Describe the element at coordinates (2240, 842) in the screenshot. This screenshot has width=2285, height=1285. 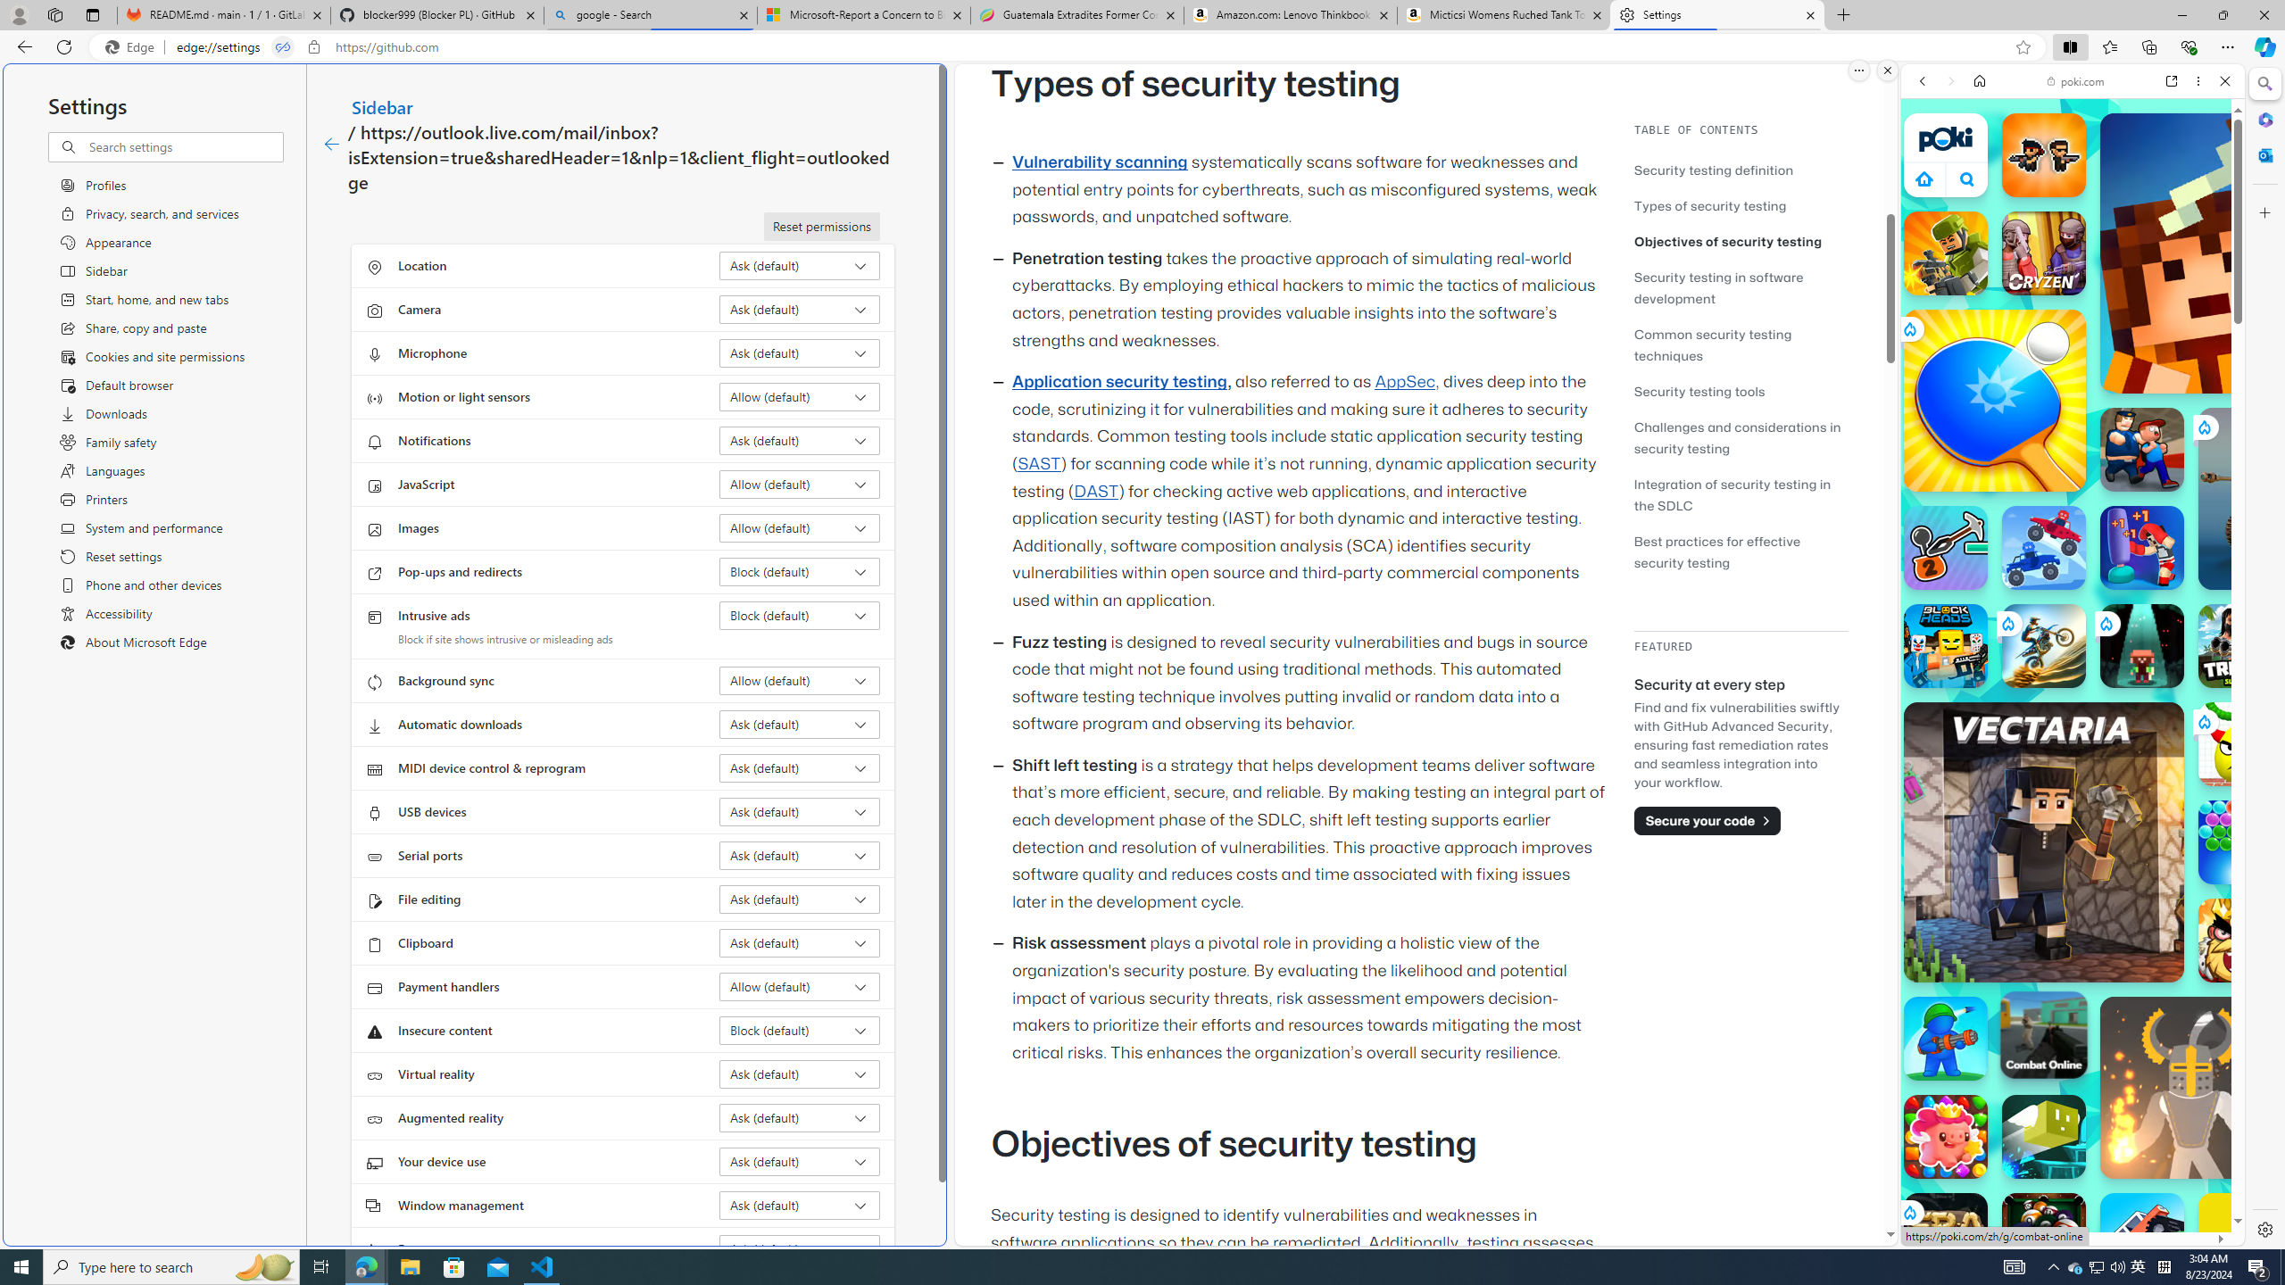
I see `Bubble Shooter` at that location.